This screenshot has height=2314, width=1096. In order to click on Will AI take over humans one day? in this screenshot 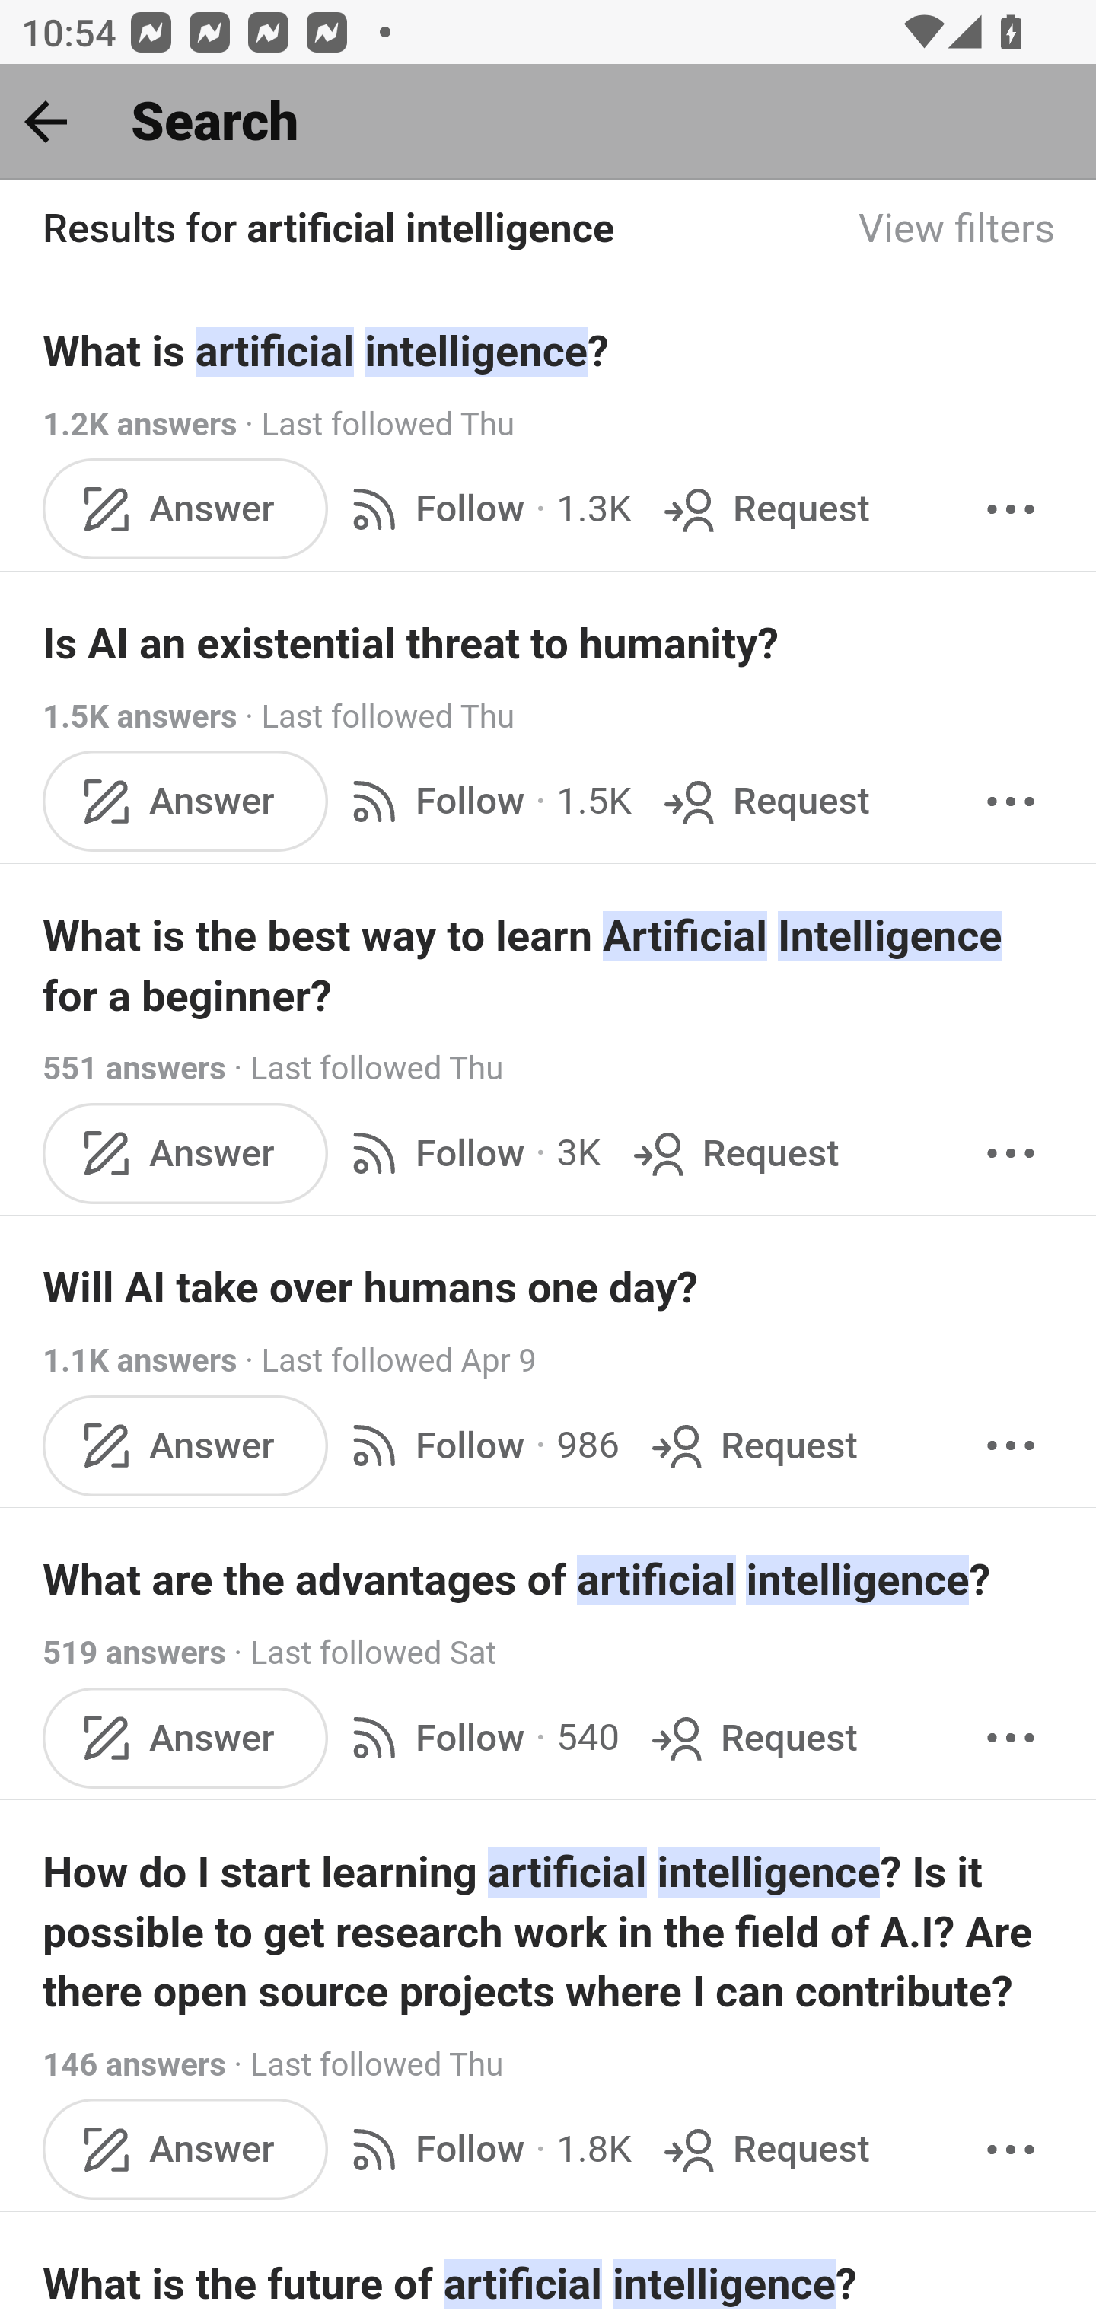, I will do `click(550, 1287)`.